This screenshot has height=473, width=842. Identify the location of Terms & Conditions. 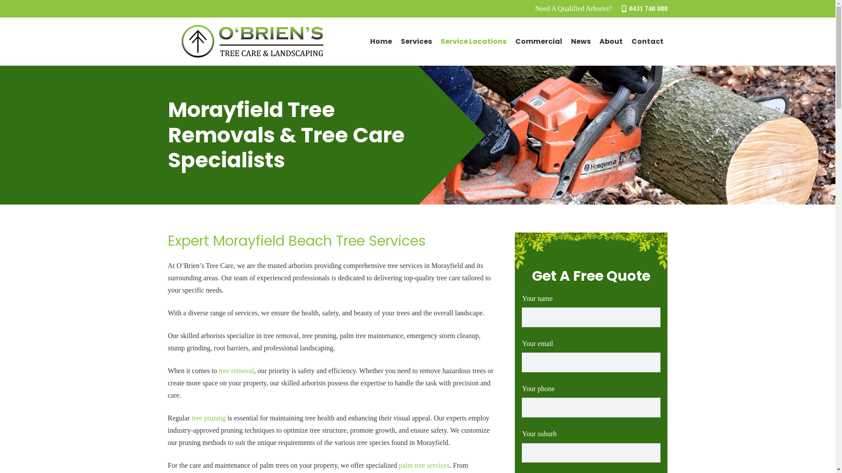
(316, 453).